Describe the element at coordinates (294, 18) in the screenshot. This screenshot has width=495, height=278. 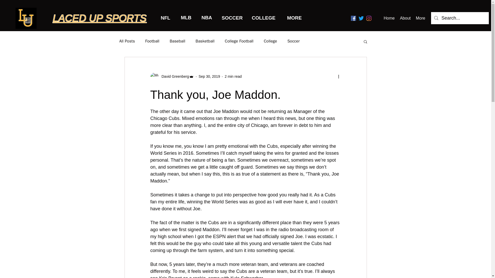
I see `MORE` at that location.